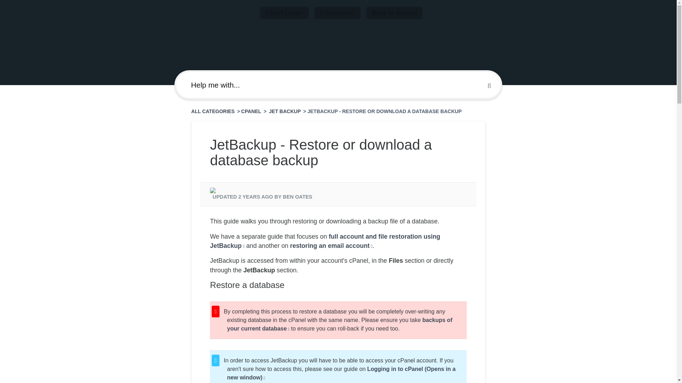 The width and height of the screenshot is (682, 383). What do you see at coordinates (284, 13) in the screenshot?
I see `Client Login` at bounding box center [284, 13].